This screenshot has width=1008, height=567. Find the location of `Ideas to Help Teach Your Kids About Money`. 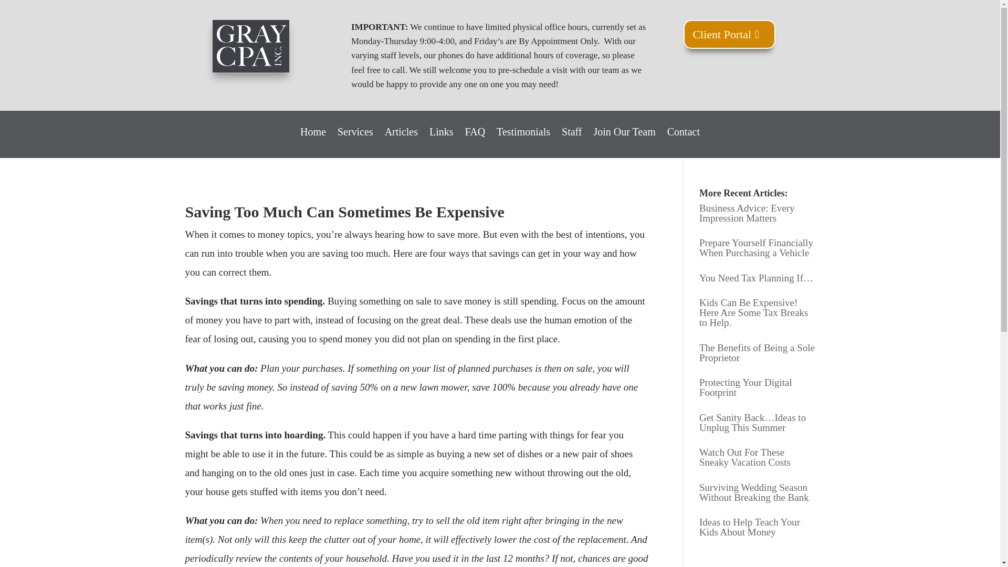

Ideas to Help Teach Your Kids About Money is located at coordinates (750, 527).